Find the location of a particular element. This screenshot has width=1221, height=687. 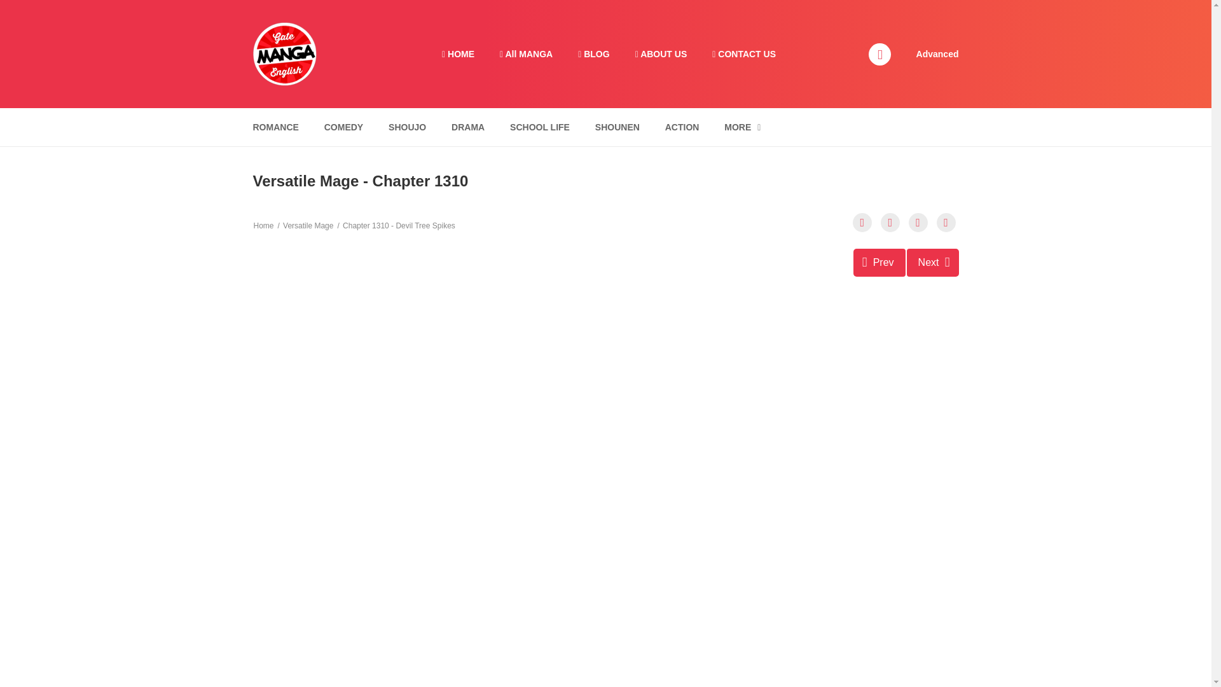

CONTACT US is located at coordinates (744, 54).